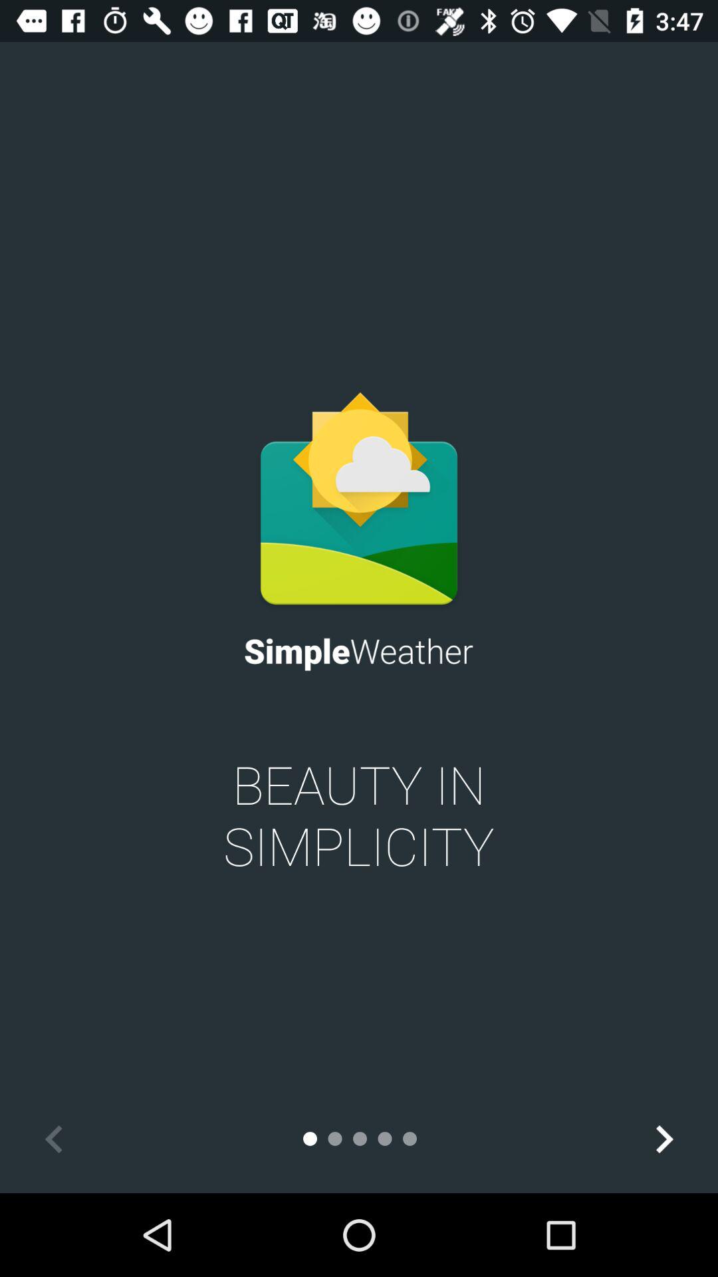  What do you see at coordinates (54, 1139) in the screenshot?
I see `select item at the bottom left corner` at bounding box center [54, 1139].